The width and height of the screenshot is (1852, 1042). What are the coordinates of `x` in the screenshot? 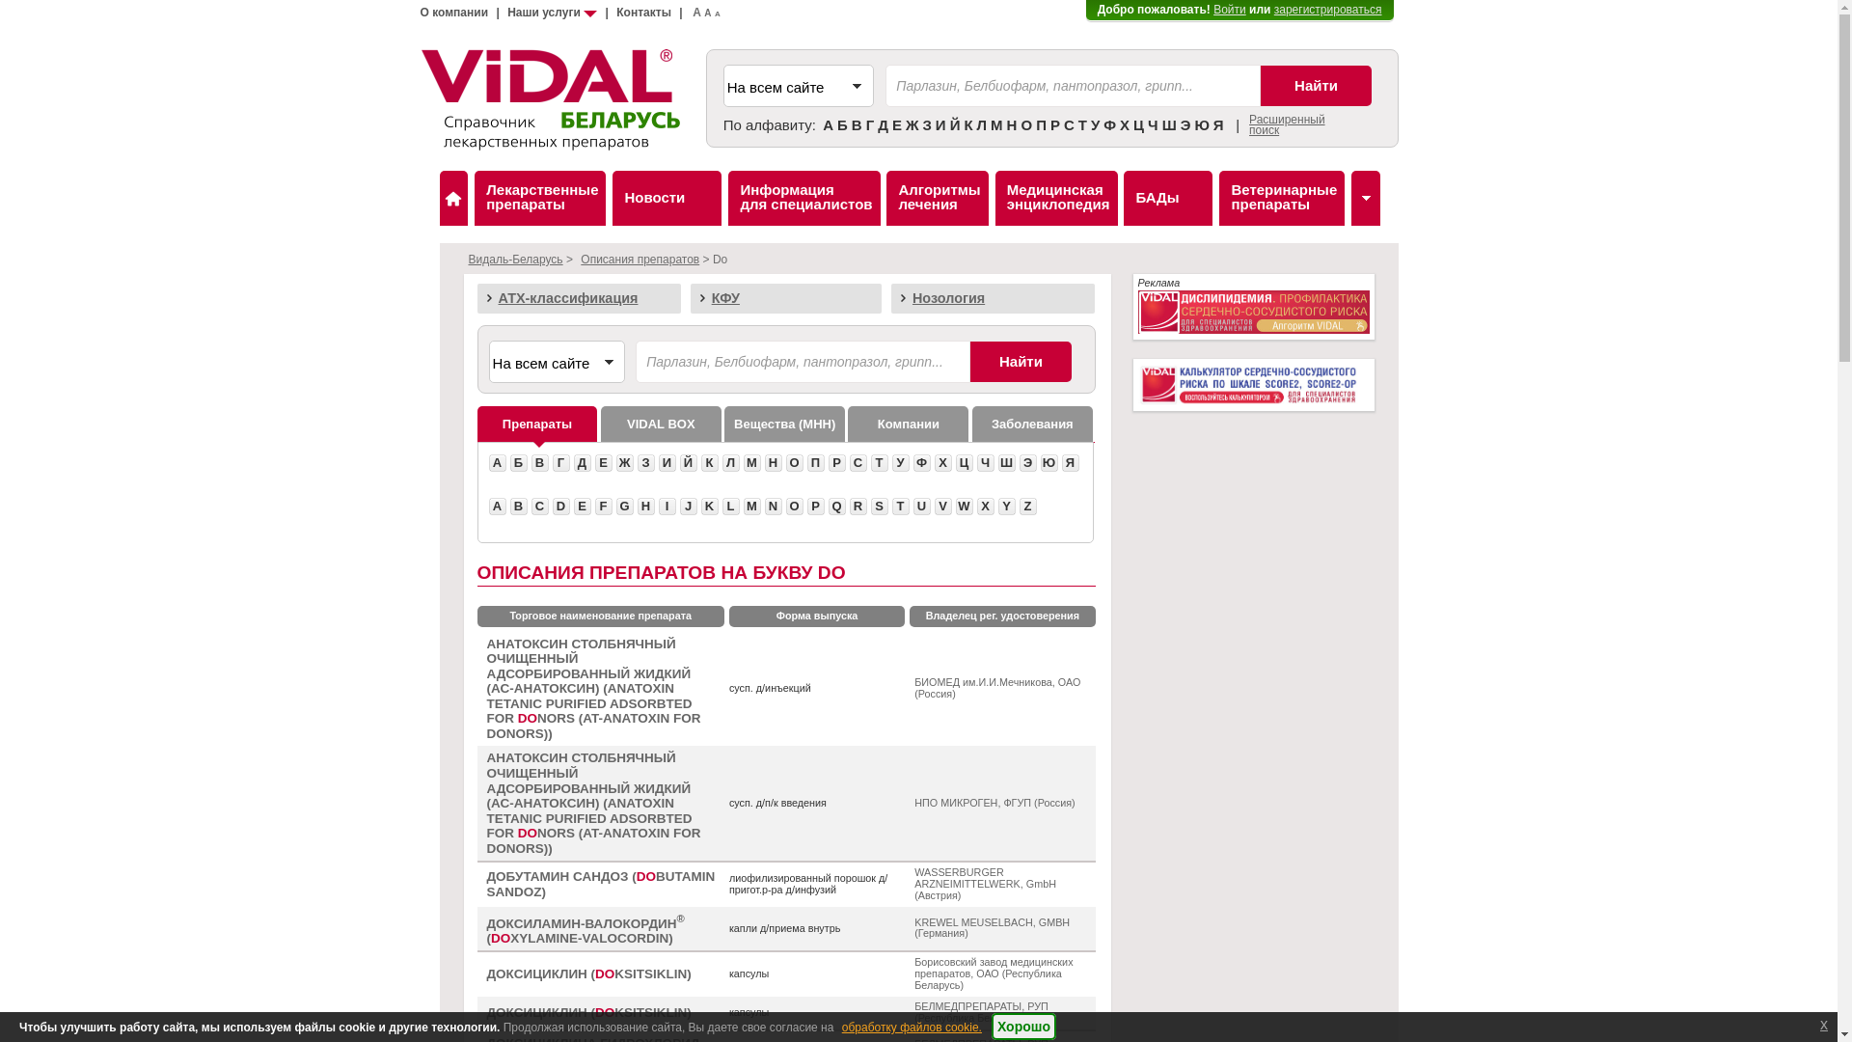 It's located at (1824, 1025).